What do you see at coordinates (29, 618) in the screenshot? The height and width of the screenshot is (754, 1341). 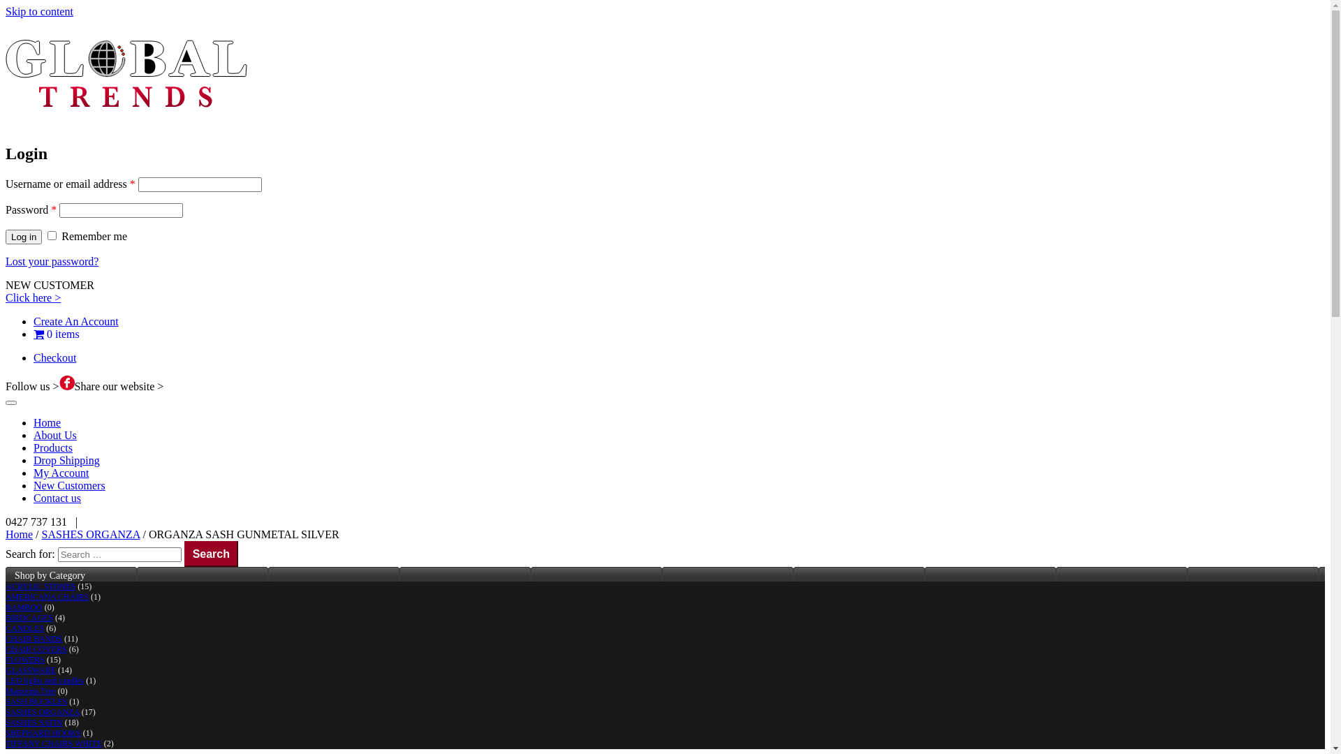 I see `BIRDCAGES` at bounding box center [29, 618].